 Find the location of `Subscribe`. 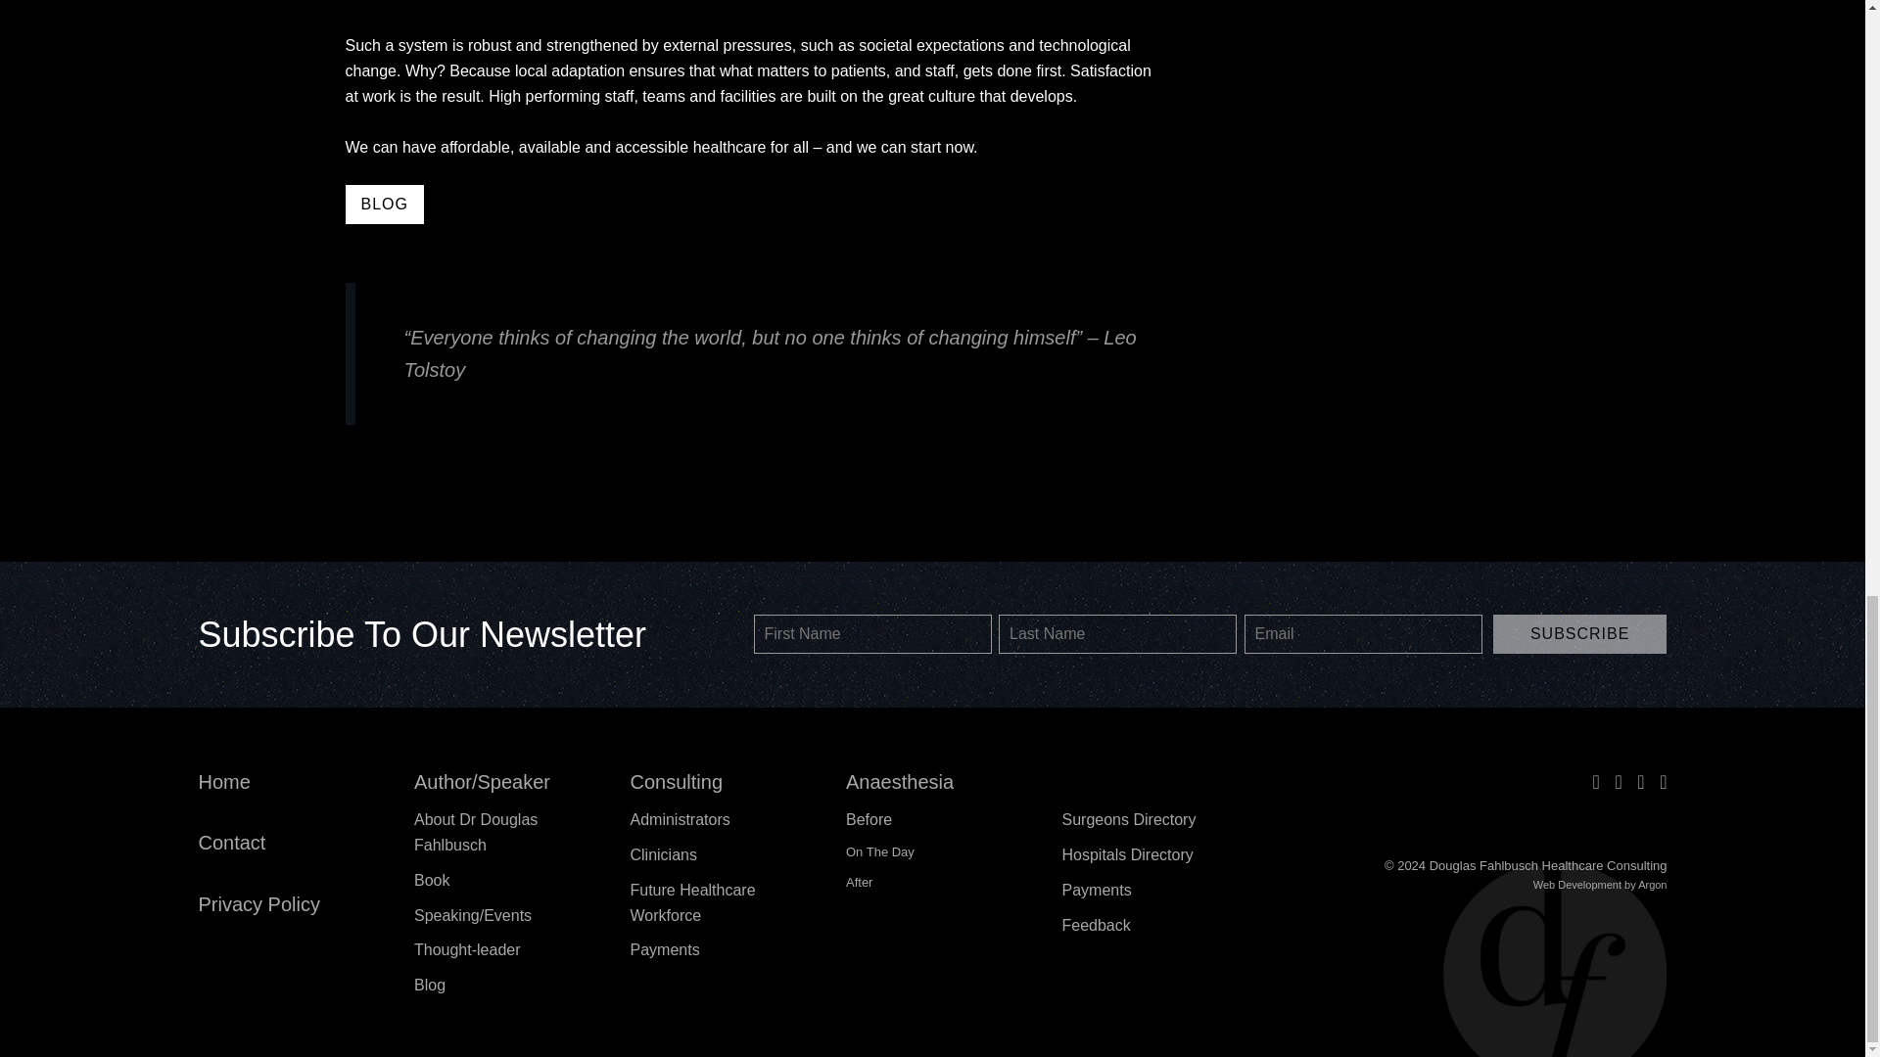

Subscribe is located at coordinates (1580, 634).